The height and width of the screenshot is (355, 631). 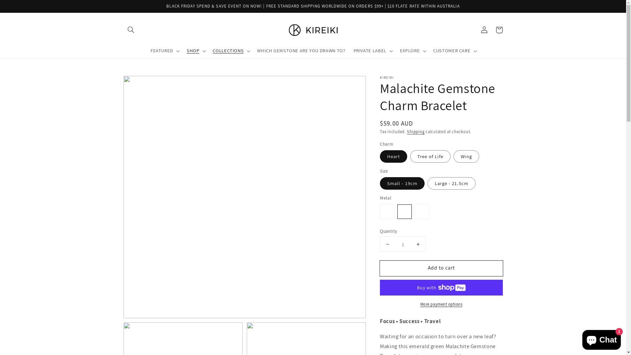 What do you see at coordinates (499, 30) in the screenshot?
I see `Cart` at bounding box center [499, 30].